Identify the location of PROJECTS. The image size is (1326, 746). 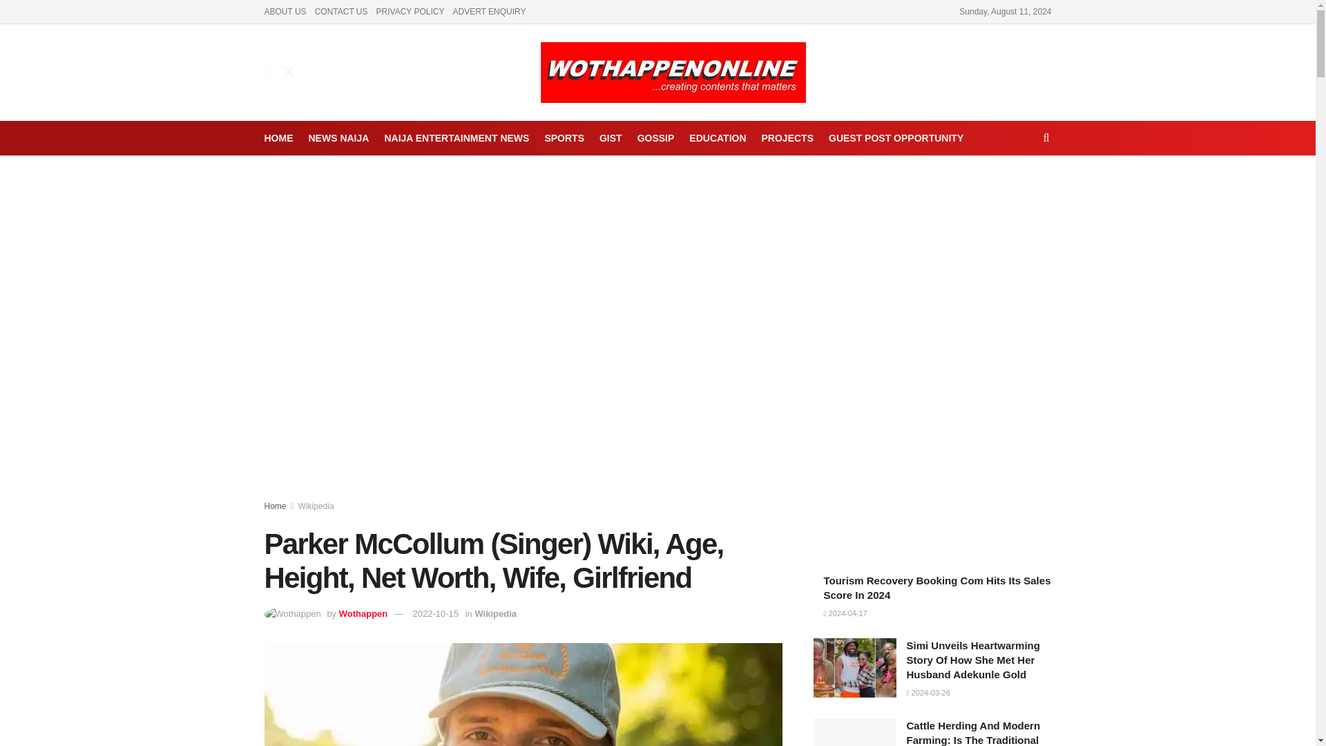
(787, 137).